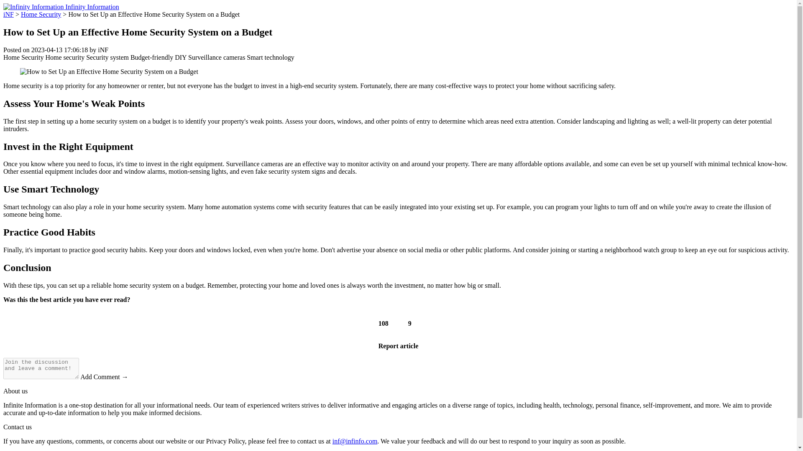 The width and height of the screenshot is (803, 451). What do you see at coordinates (216, 57) in the screenshot?
I see `Surveillance cameras` at bounding box center [216, 57].